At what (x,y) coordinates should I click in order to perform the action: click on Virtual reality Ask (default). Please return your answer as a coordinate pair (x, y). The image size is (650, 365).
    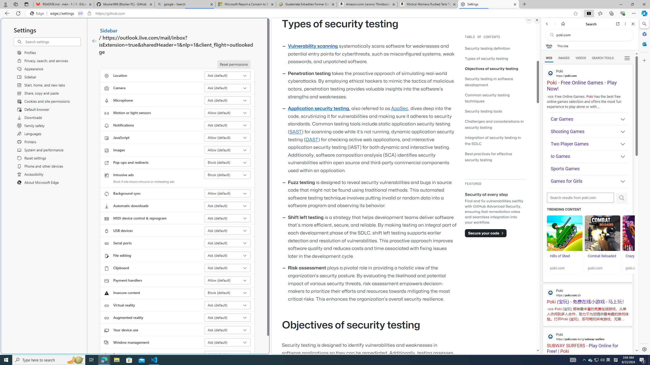
    Looking at the image, I should click on (227, 305).